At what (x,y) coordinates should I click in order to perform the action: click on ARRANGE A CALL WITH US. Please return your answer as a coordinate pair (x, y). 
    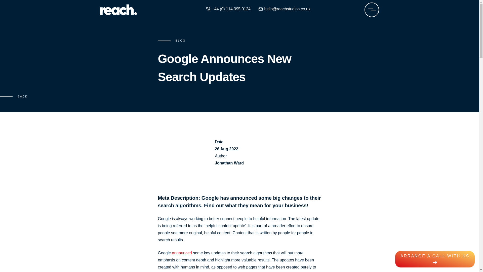
    Looking at the image, I should click on (435, 259).